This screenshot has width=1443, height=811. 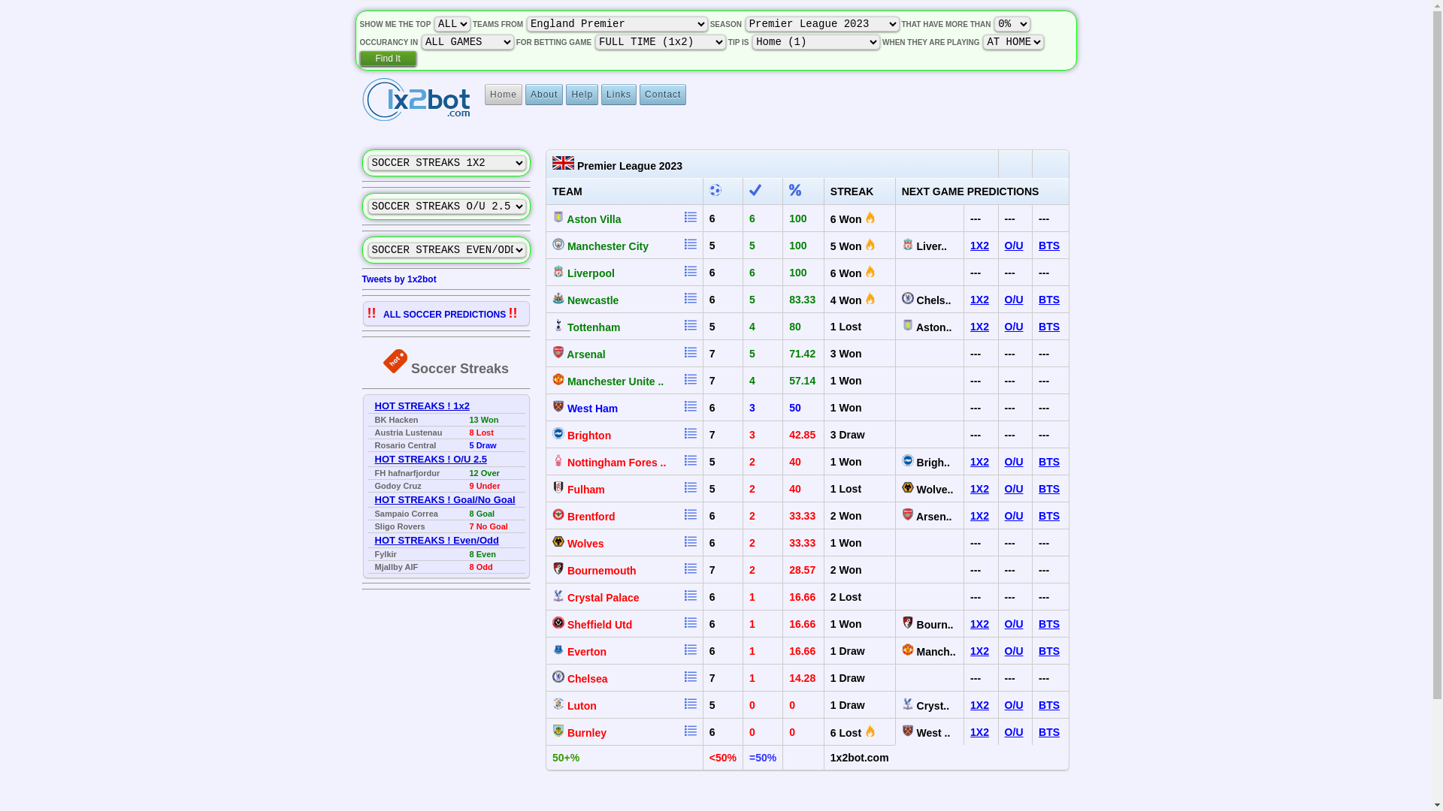 What do you see at coordinates (504, 95) in the screenshot?
I see `Home` at bounding box center [504, 95].